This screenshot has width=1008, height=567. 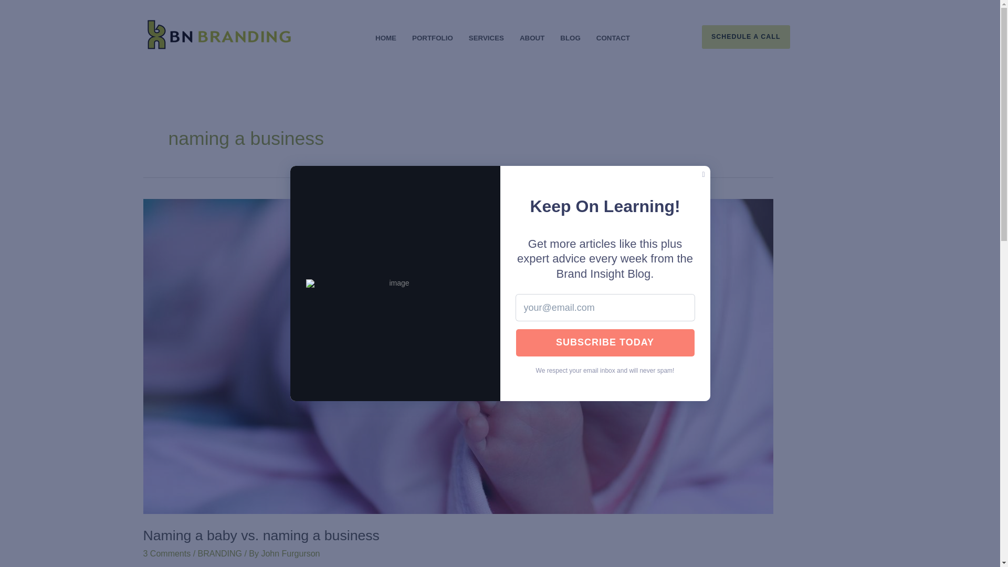 What do you see at coordinates (779, 37) in the screenshot?
I see `SCHEDULE A CALL` at bounding box center [779, 37].